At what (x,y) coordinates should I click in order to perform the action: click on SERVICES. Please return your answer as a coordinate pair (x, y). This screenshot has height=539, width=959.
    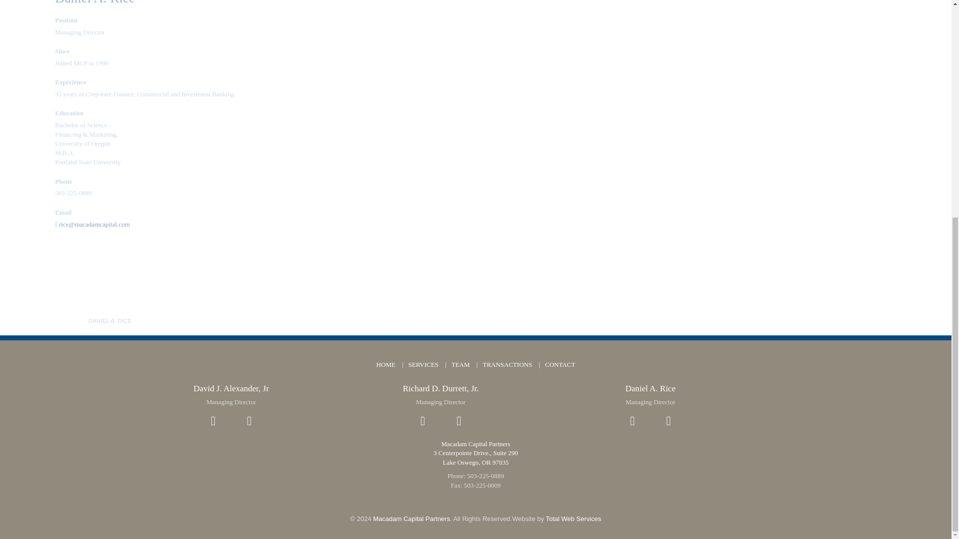
    Looking at the image, I should click on (423, 364).